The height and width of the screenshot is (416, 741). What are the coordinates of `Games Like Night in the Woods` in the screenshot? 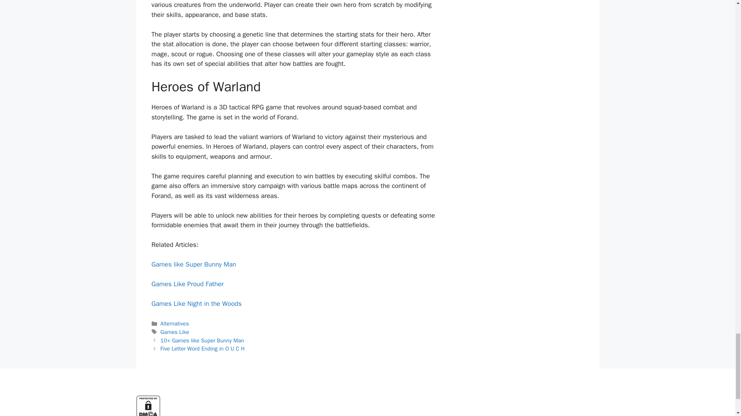 It's located at (196, 304).